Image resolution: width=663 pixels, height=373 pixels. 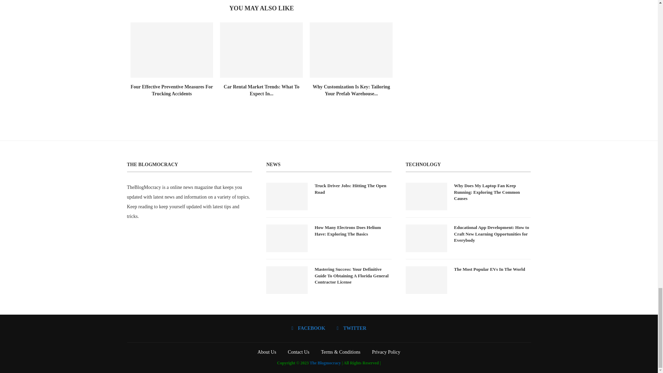 What do you see at coordinates (172, 90) in the screenshot?
I see `Four Effective Preventive Measures For Trucking Accidents` at bounding box center [172, 90].